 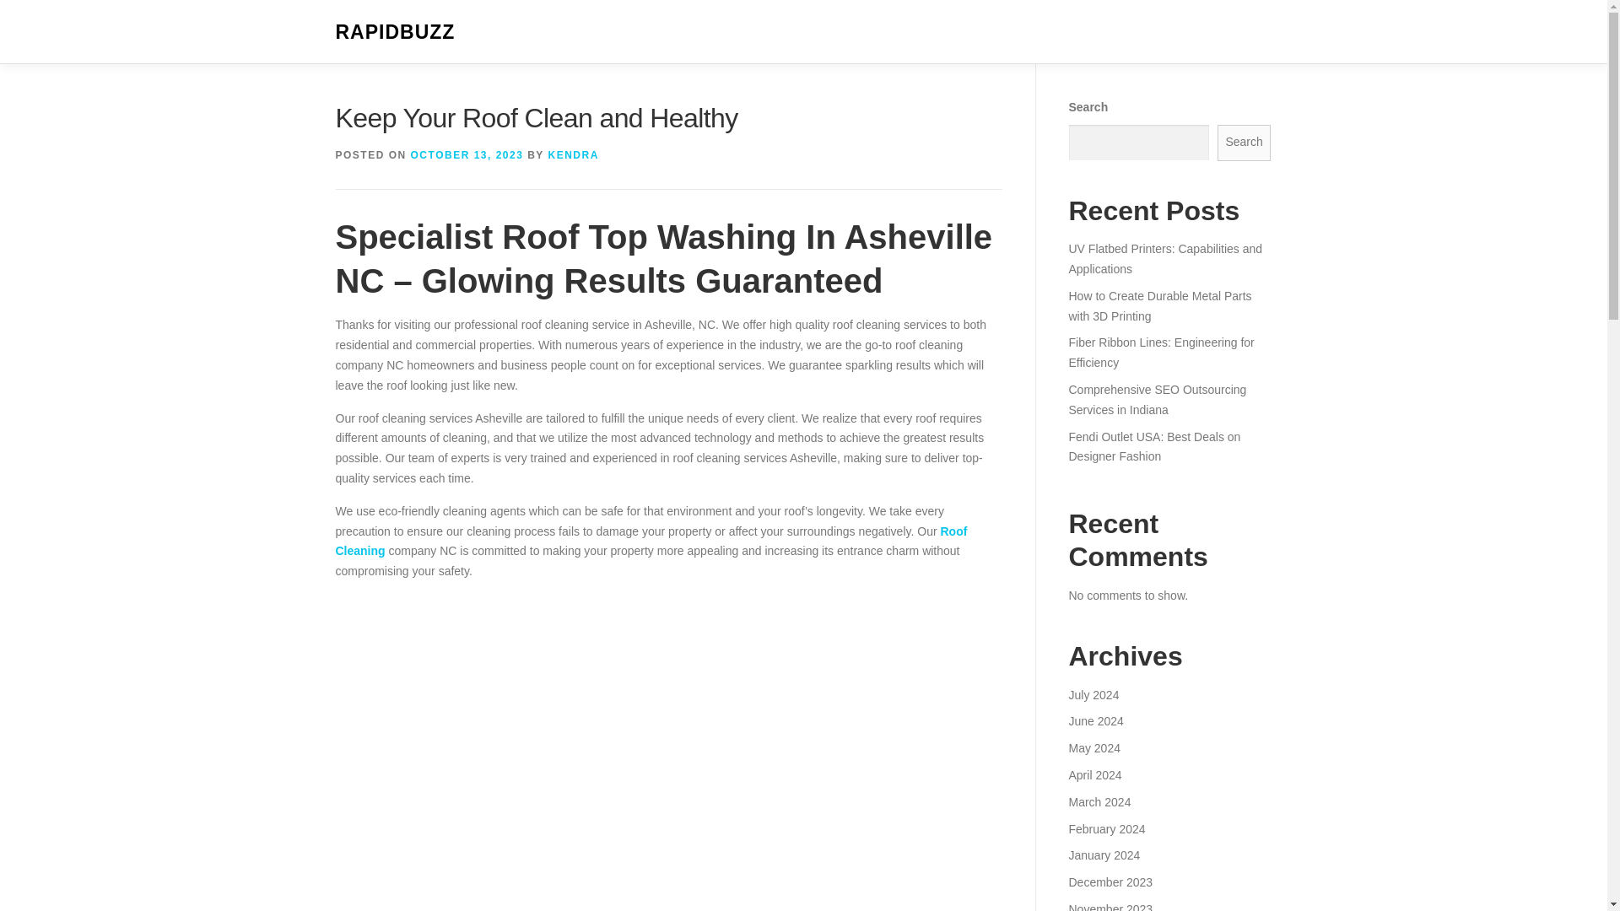 What do you see at coordinates (572, 155) in the screenshot?
I see `KENDRA` at bounding box center [572, 155].